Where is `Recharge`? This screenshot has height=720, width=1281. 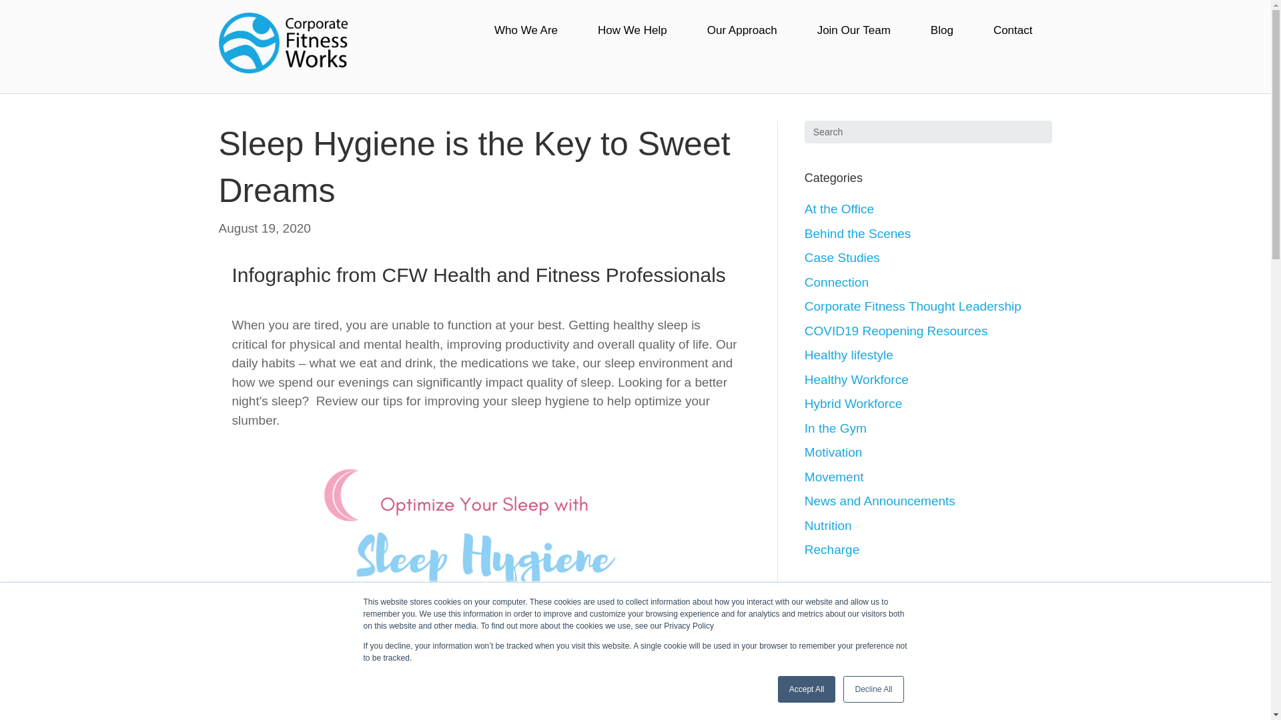
Recharge is located at coordinates (831, 549).